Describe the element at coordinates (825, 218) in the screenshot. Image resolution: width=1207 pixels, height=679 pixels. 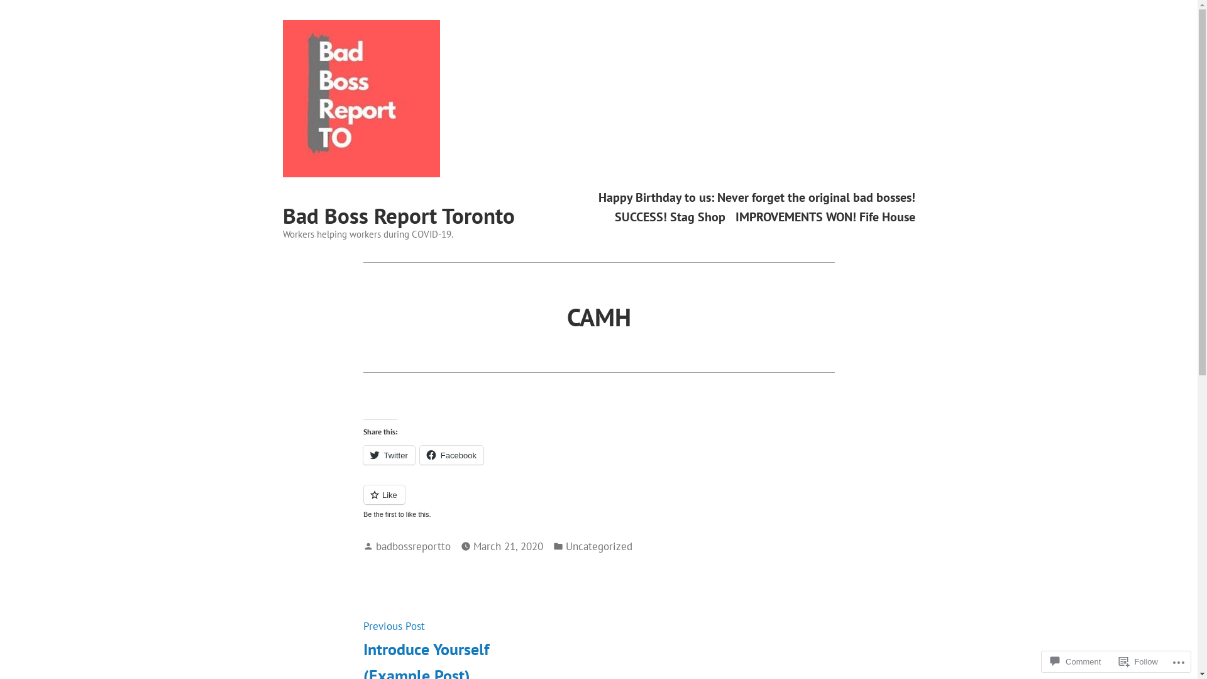
I see `IMPROVEMENTS WON! Fife House` at that location.